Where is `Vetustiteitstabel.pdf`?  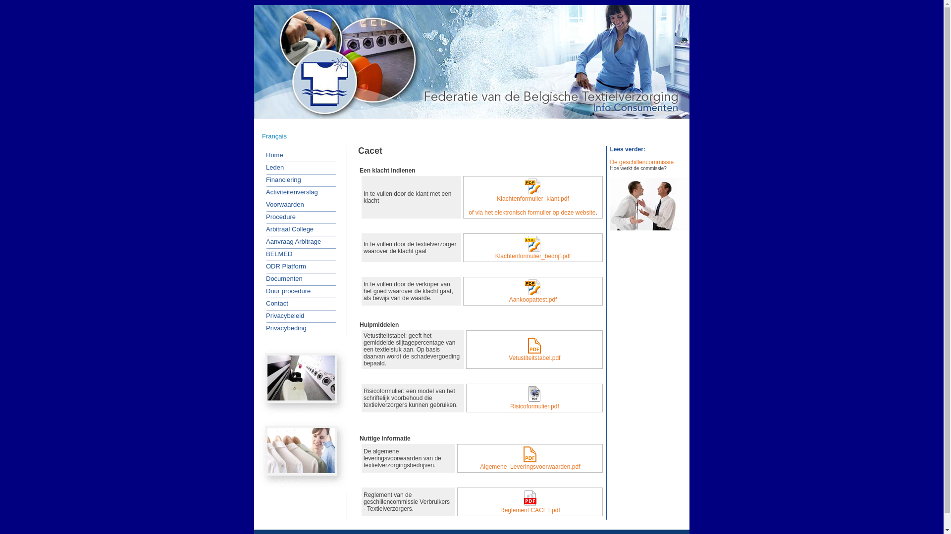 Vetustiteitstabel.pdf is located at coordinates (535, 350).